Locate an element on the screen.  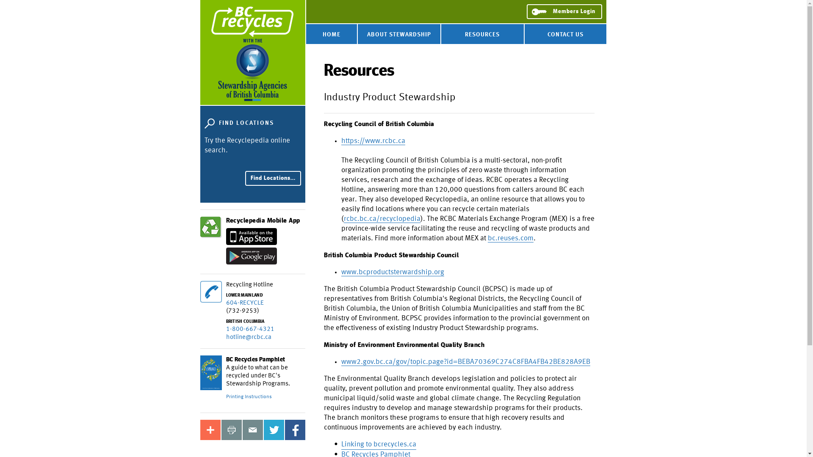
HOME is located at coordinates (332, 34).